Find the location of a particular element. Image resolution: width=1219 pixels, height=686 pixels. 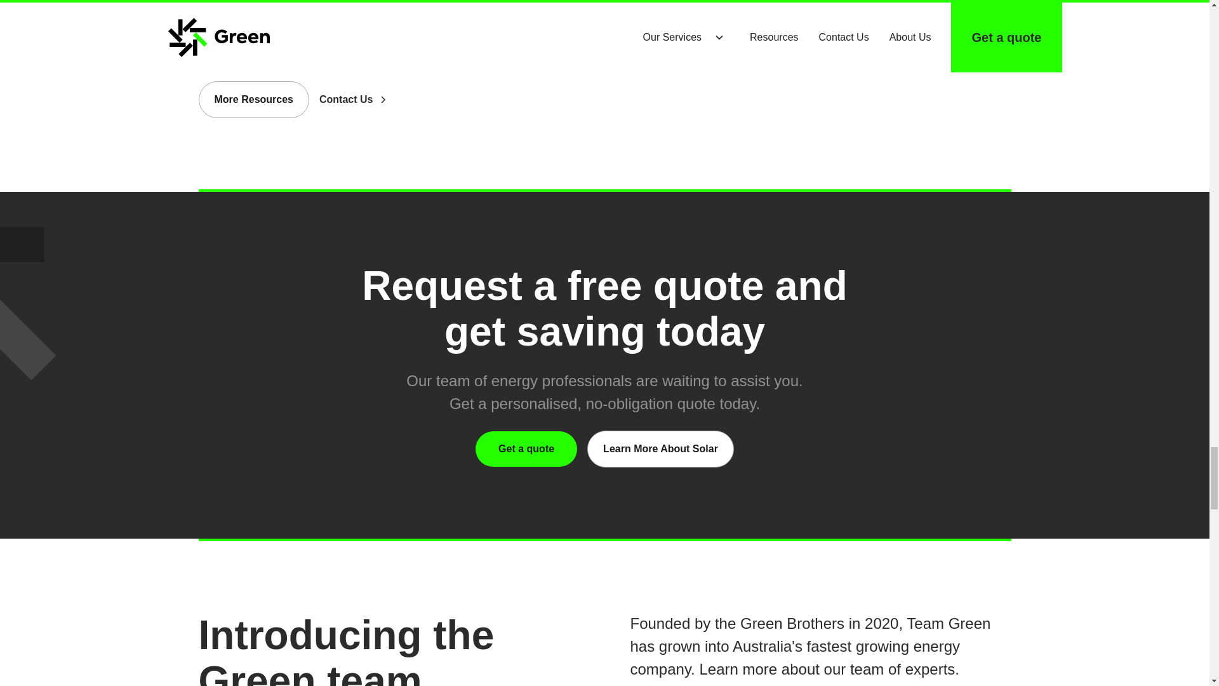

Contact Us is located at coordinates (370, 99).